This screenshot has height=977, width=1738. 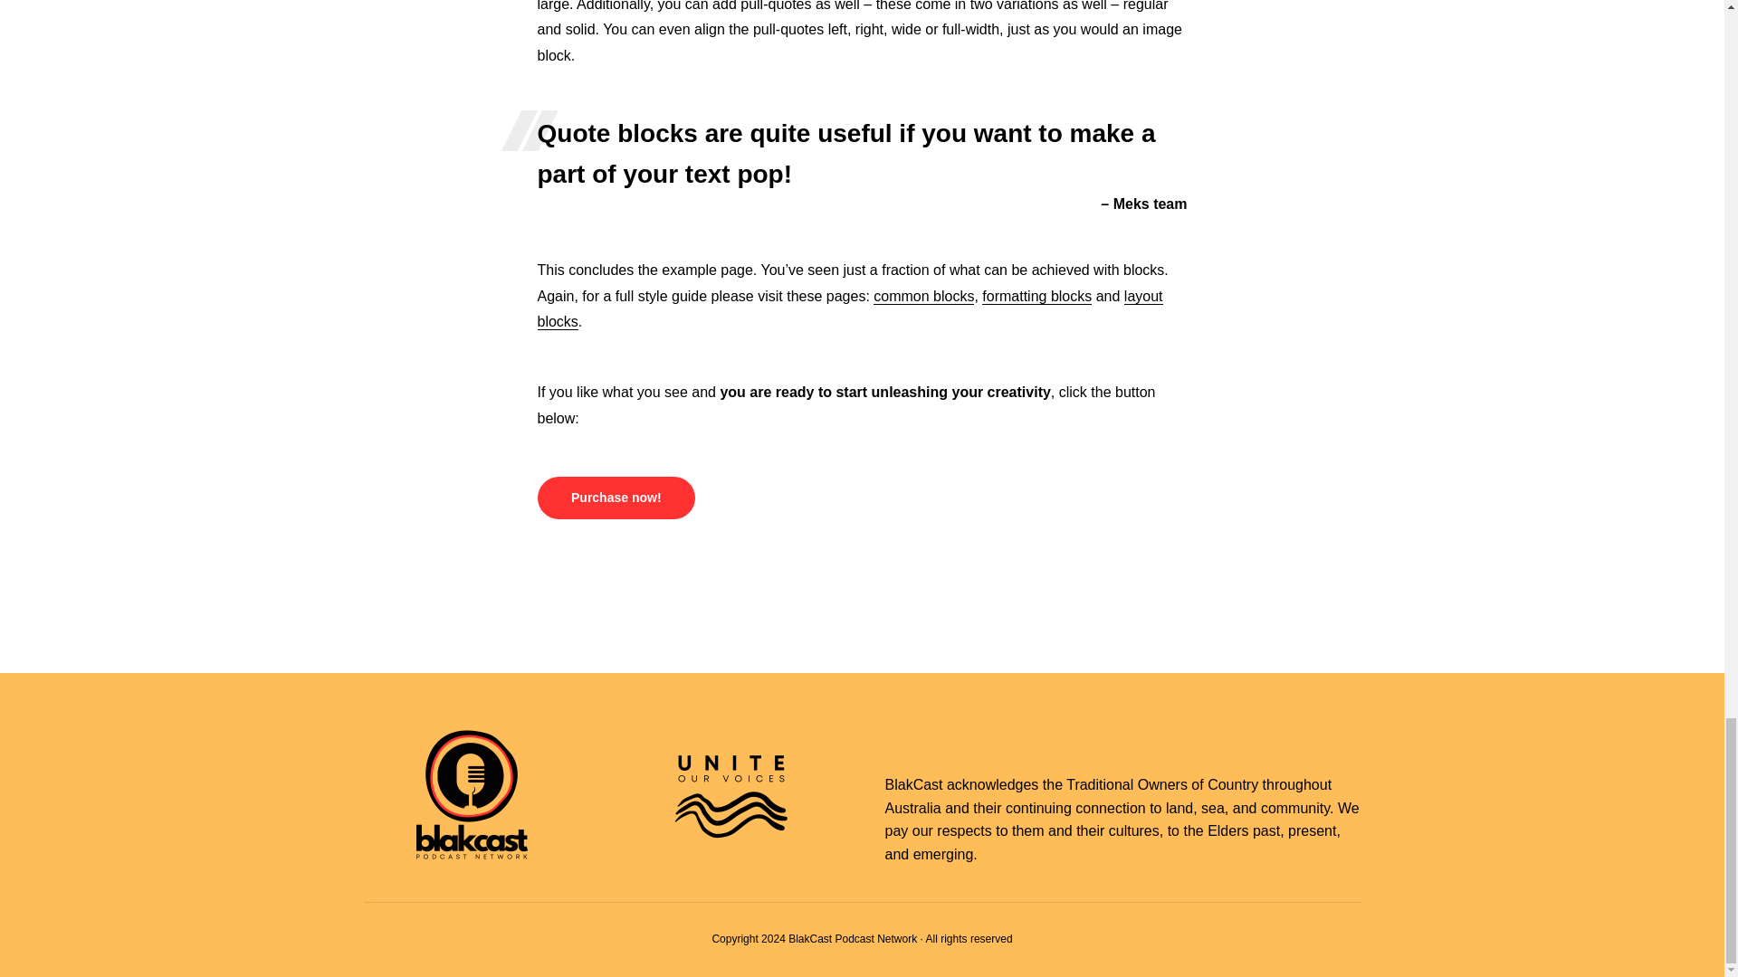 What do you see at coordinates (616, 498) in the screenshot?
I see `Purchase now!` at bounding box center [616, 498].